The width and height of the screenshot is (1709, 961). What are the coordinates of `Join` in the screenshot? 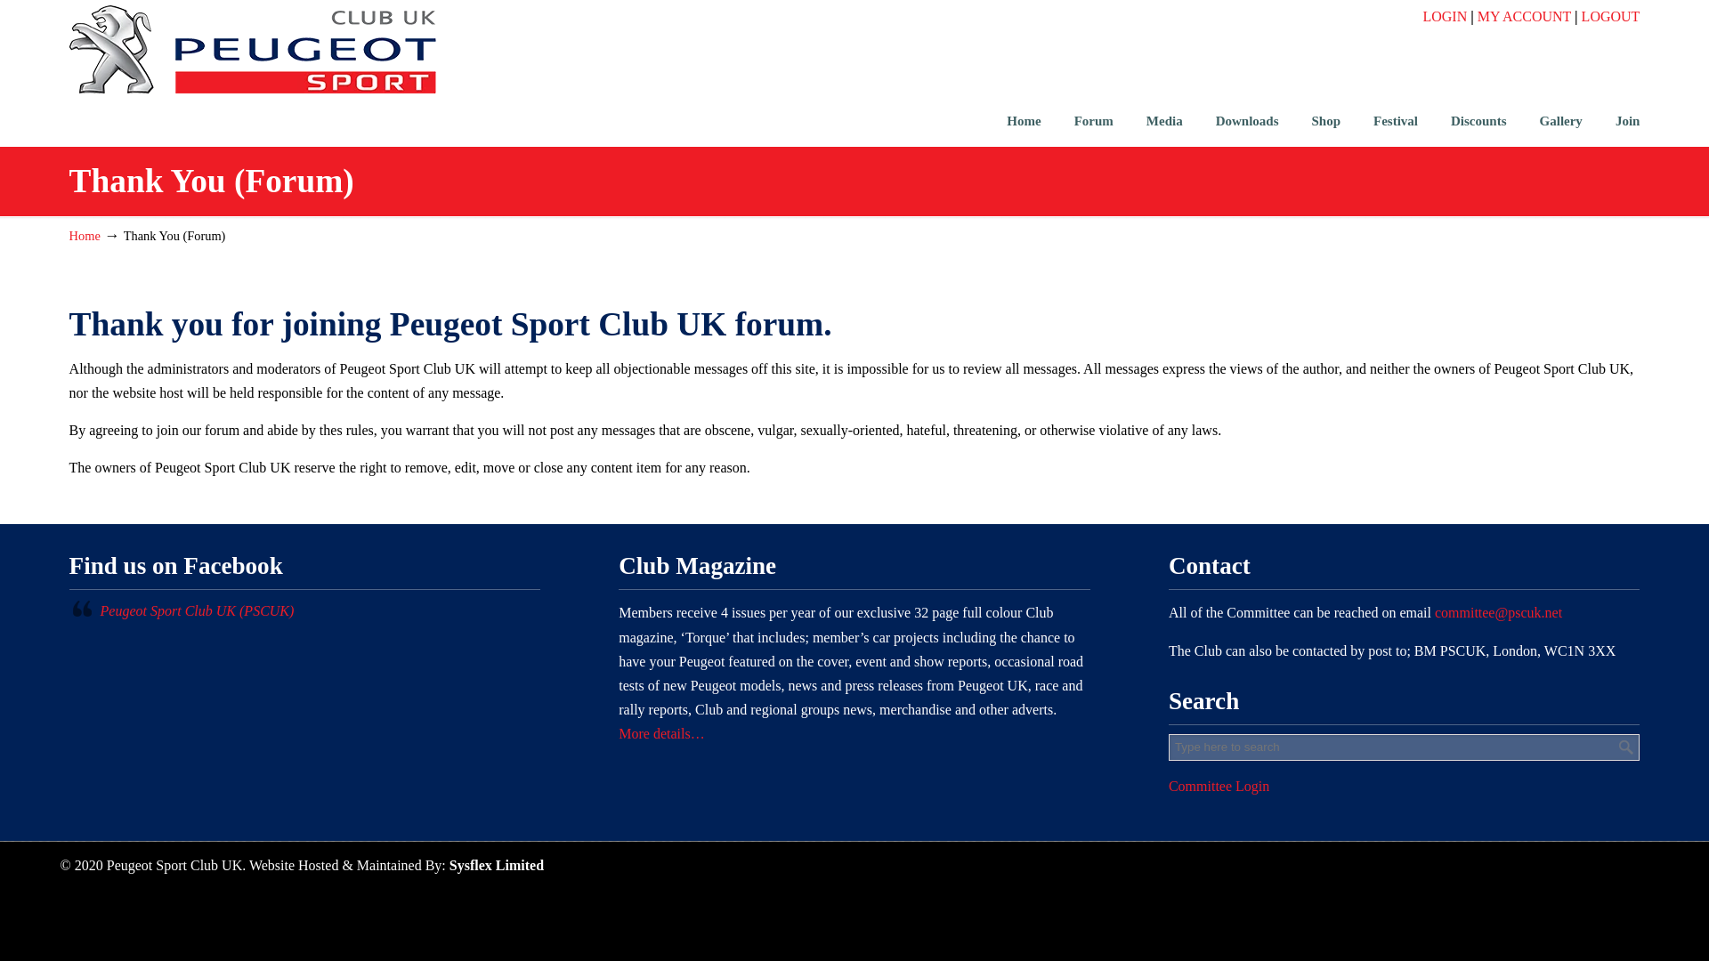 It's located at (1627, 120).